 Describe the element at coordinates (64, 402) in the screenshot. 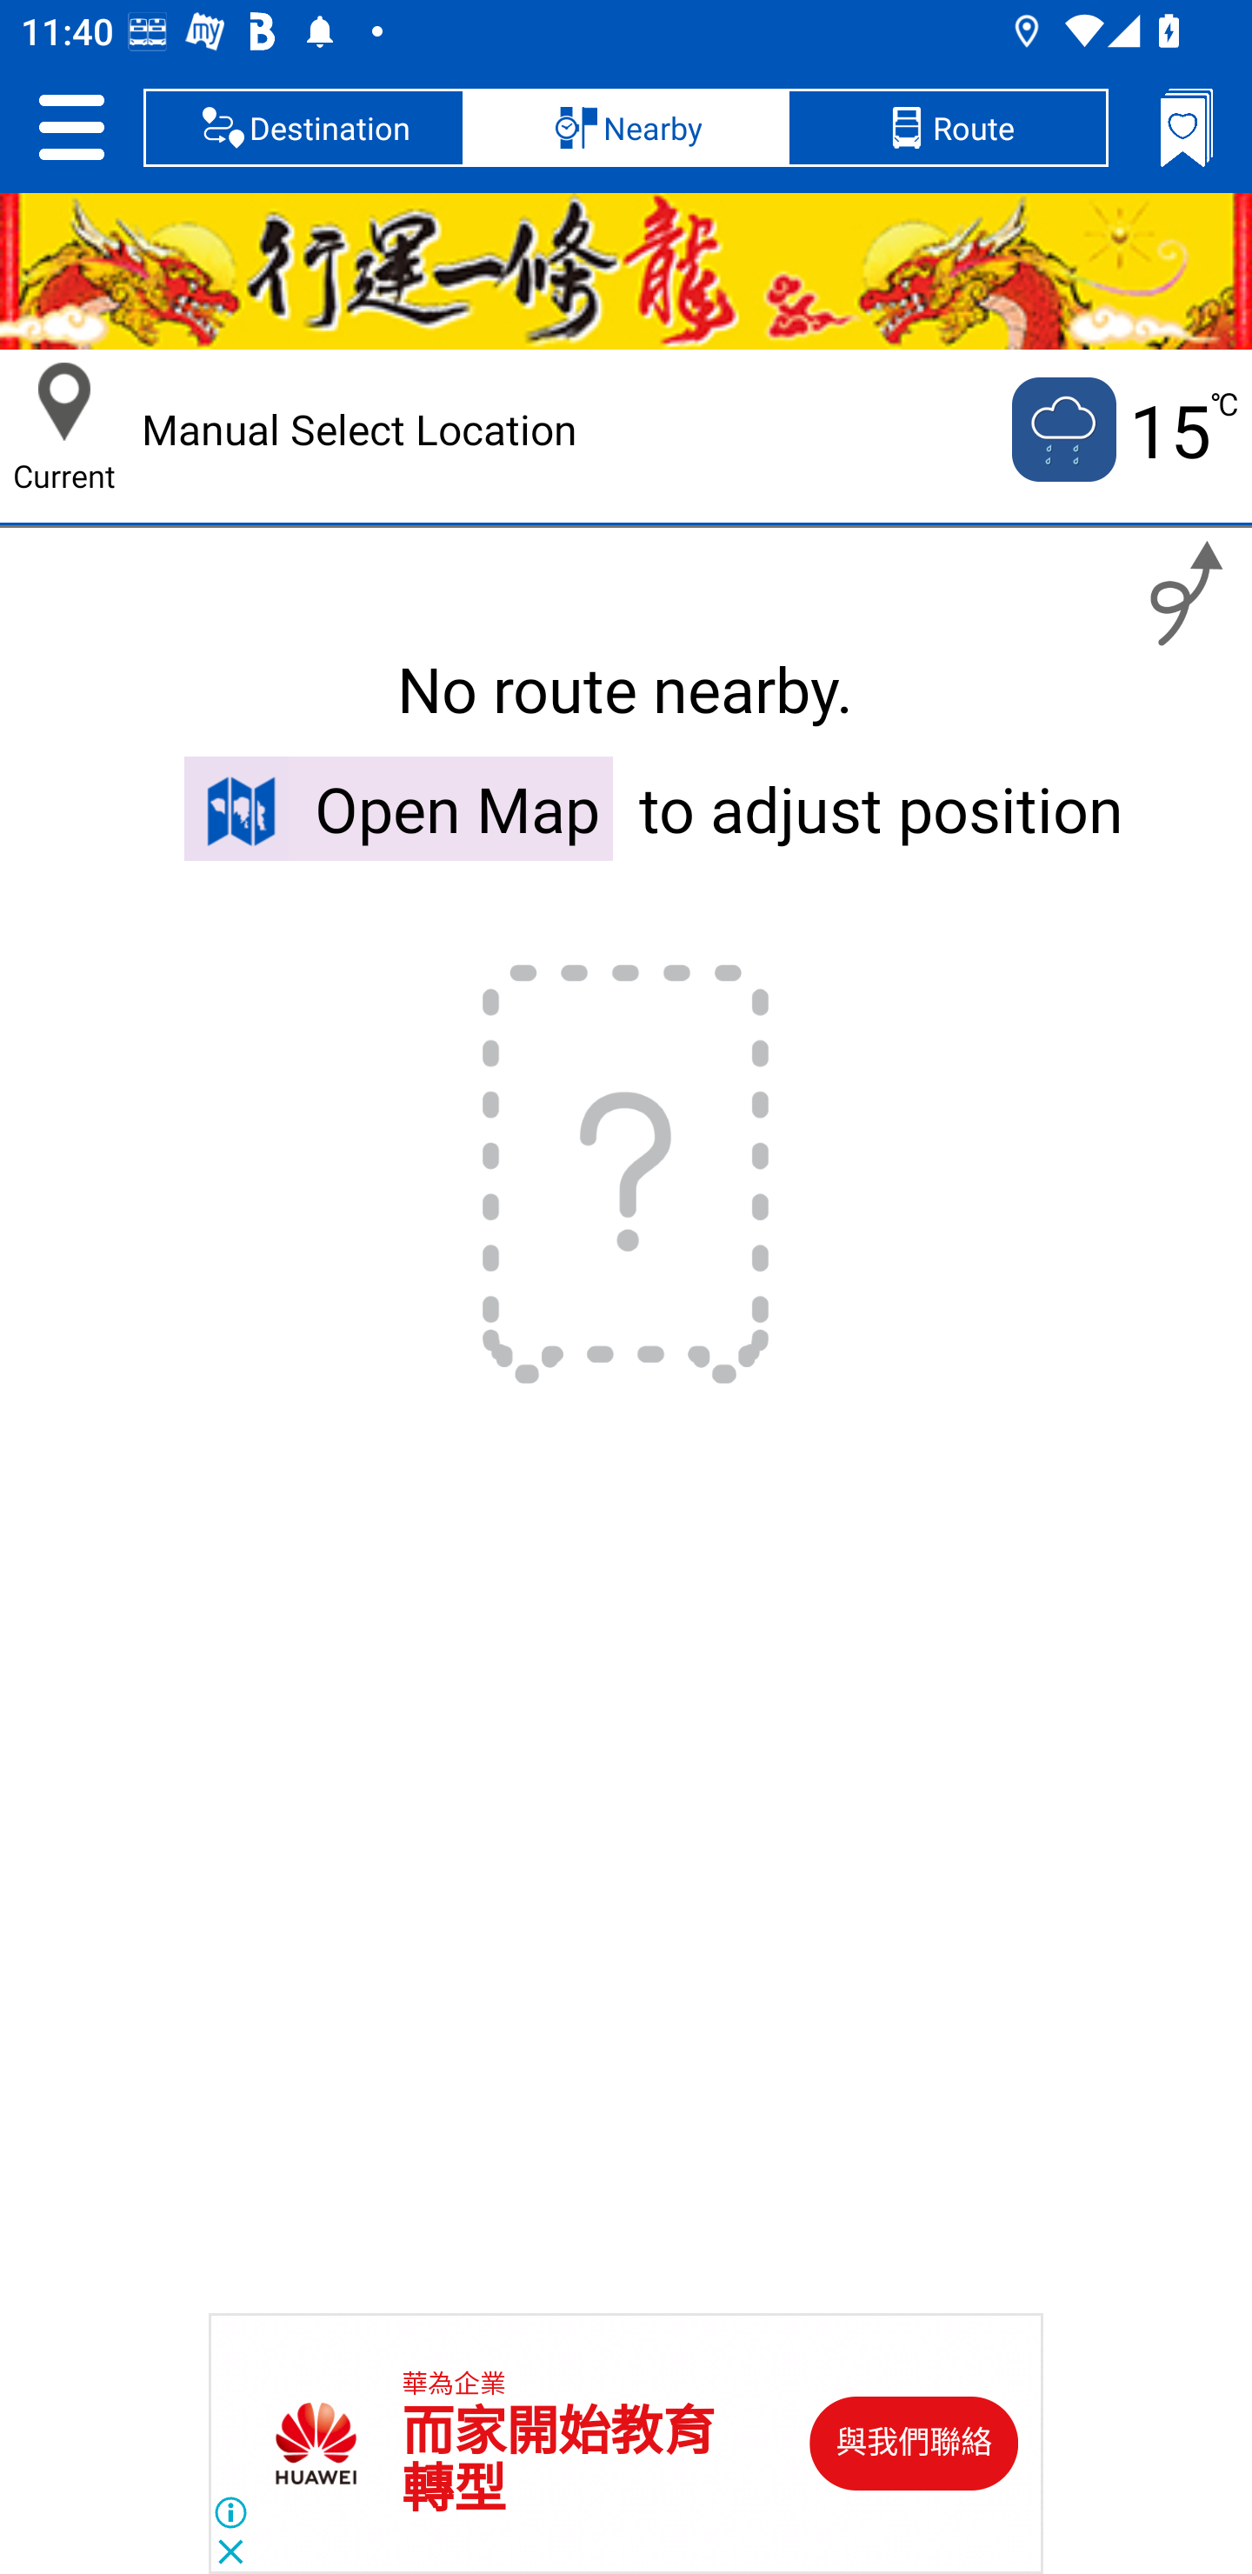

I see `Current Location` at that location.